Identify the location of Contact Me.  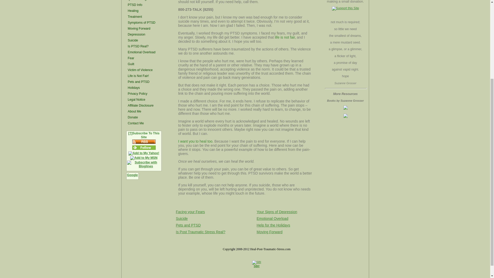
(144, 123).